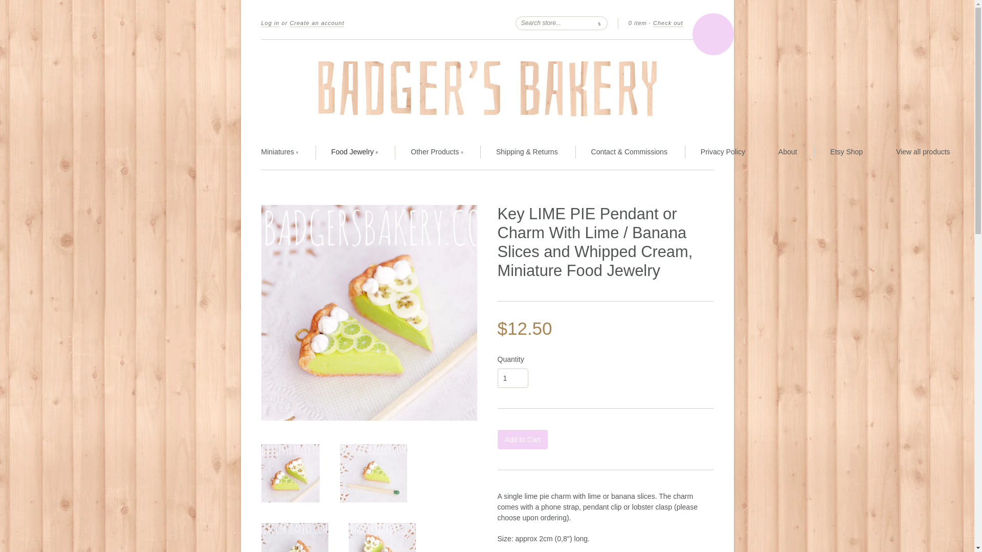  I want to click on Check out, so click(668, 23).